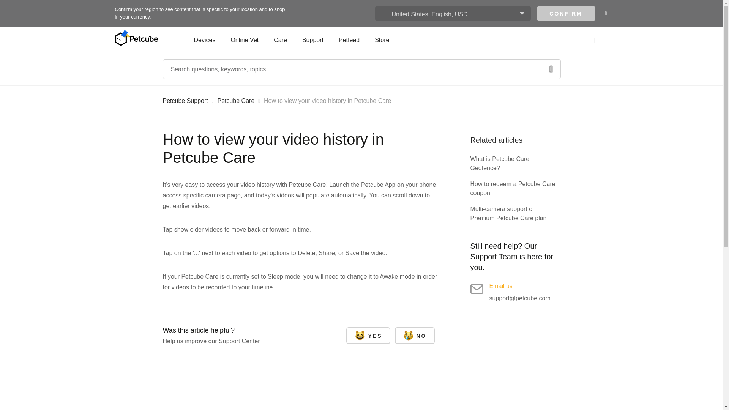 This screenshot has width=729, height=410. Describe the element at coordinates (415, 336) in the screenshot. I see `NO` at that location.